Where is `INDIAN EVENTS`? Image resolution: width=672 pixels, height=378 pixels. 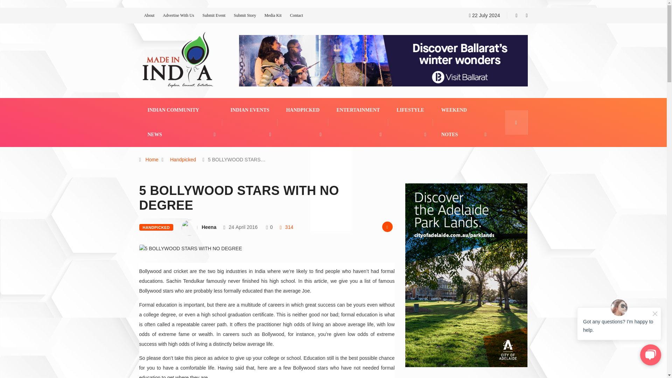 INDIAN EVENTS is located at coordinates (250, 110).